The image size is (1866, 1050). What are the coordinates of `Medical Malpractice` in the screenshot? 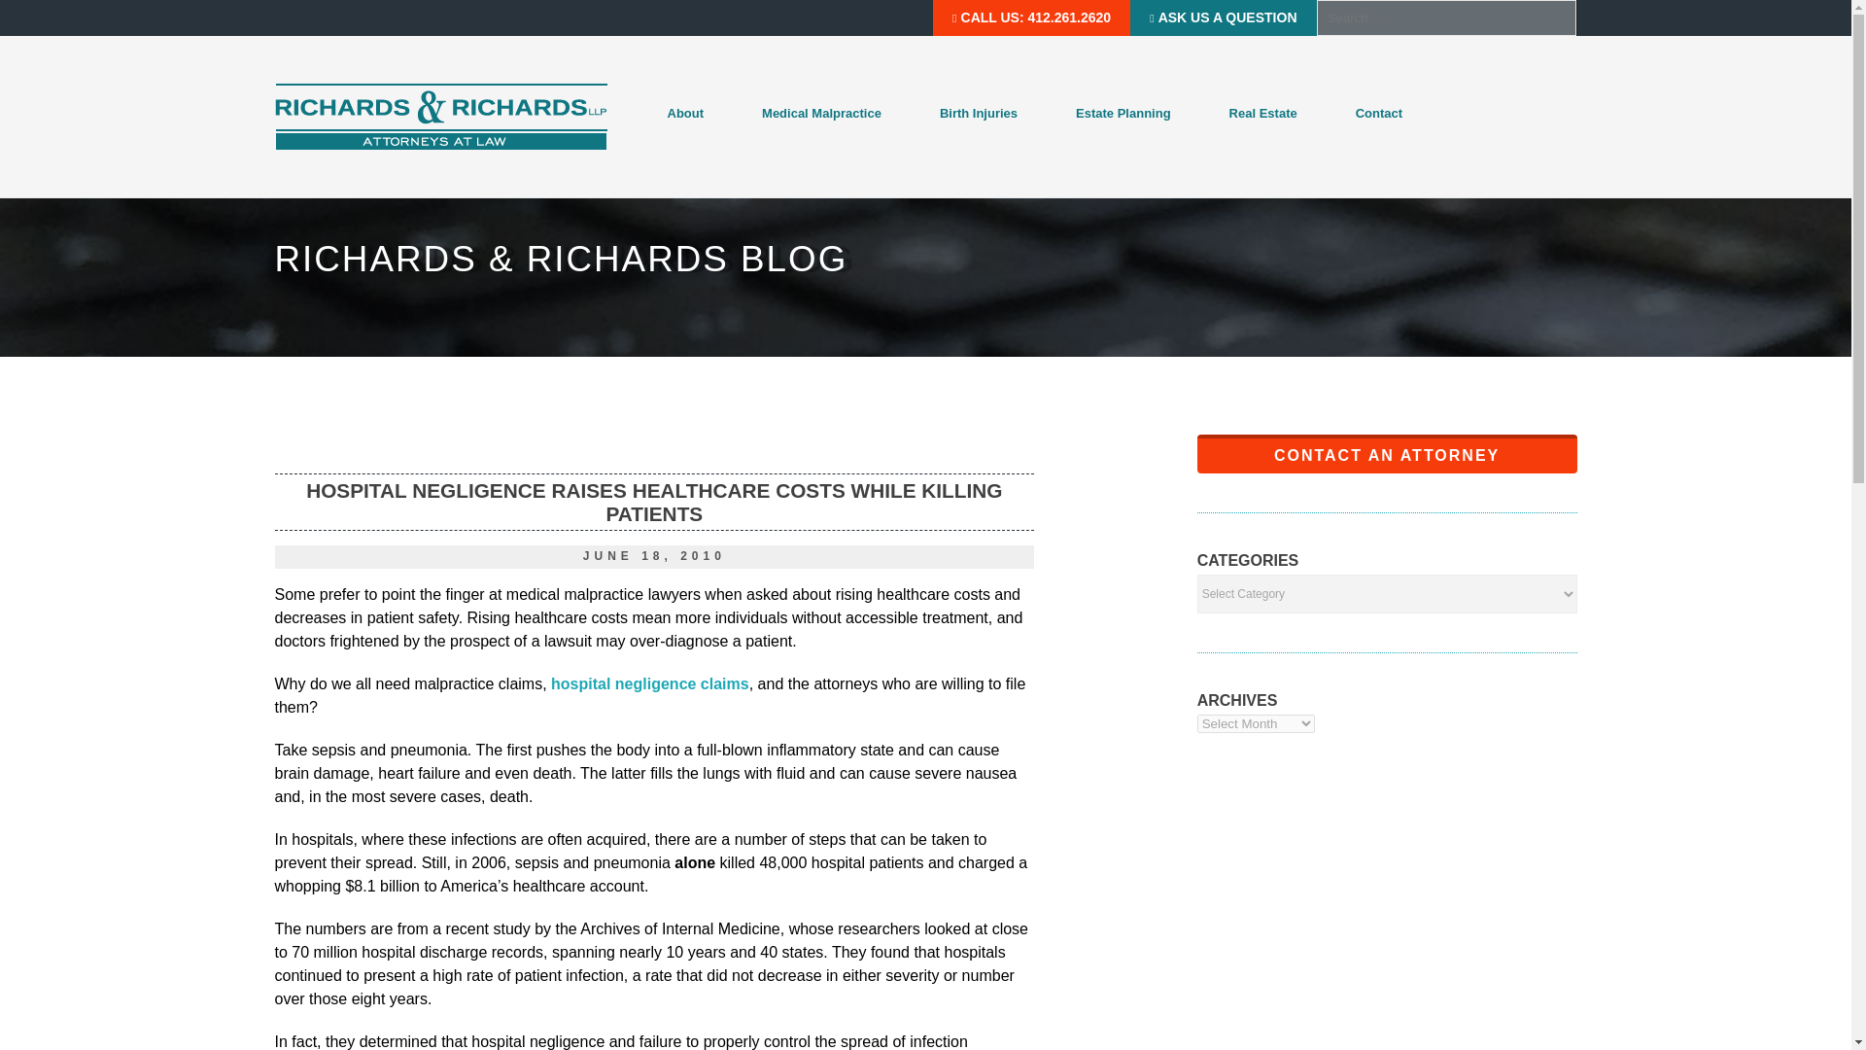 It's located at (820, 114).